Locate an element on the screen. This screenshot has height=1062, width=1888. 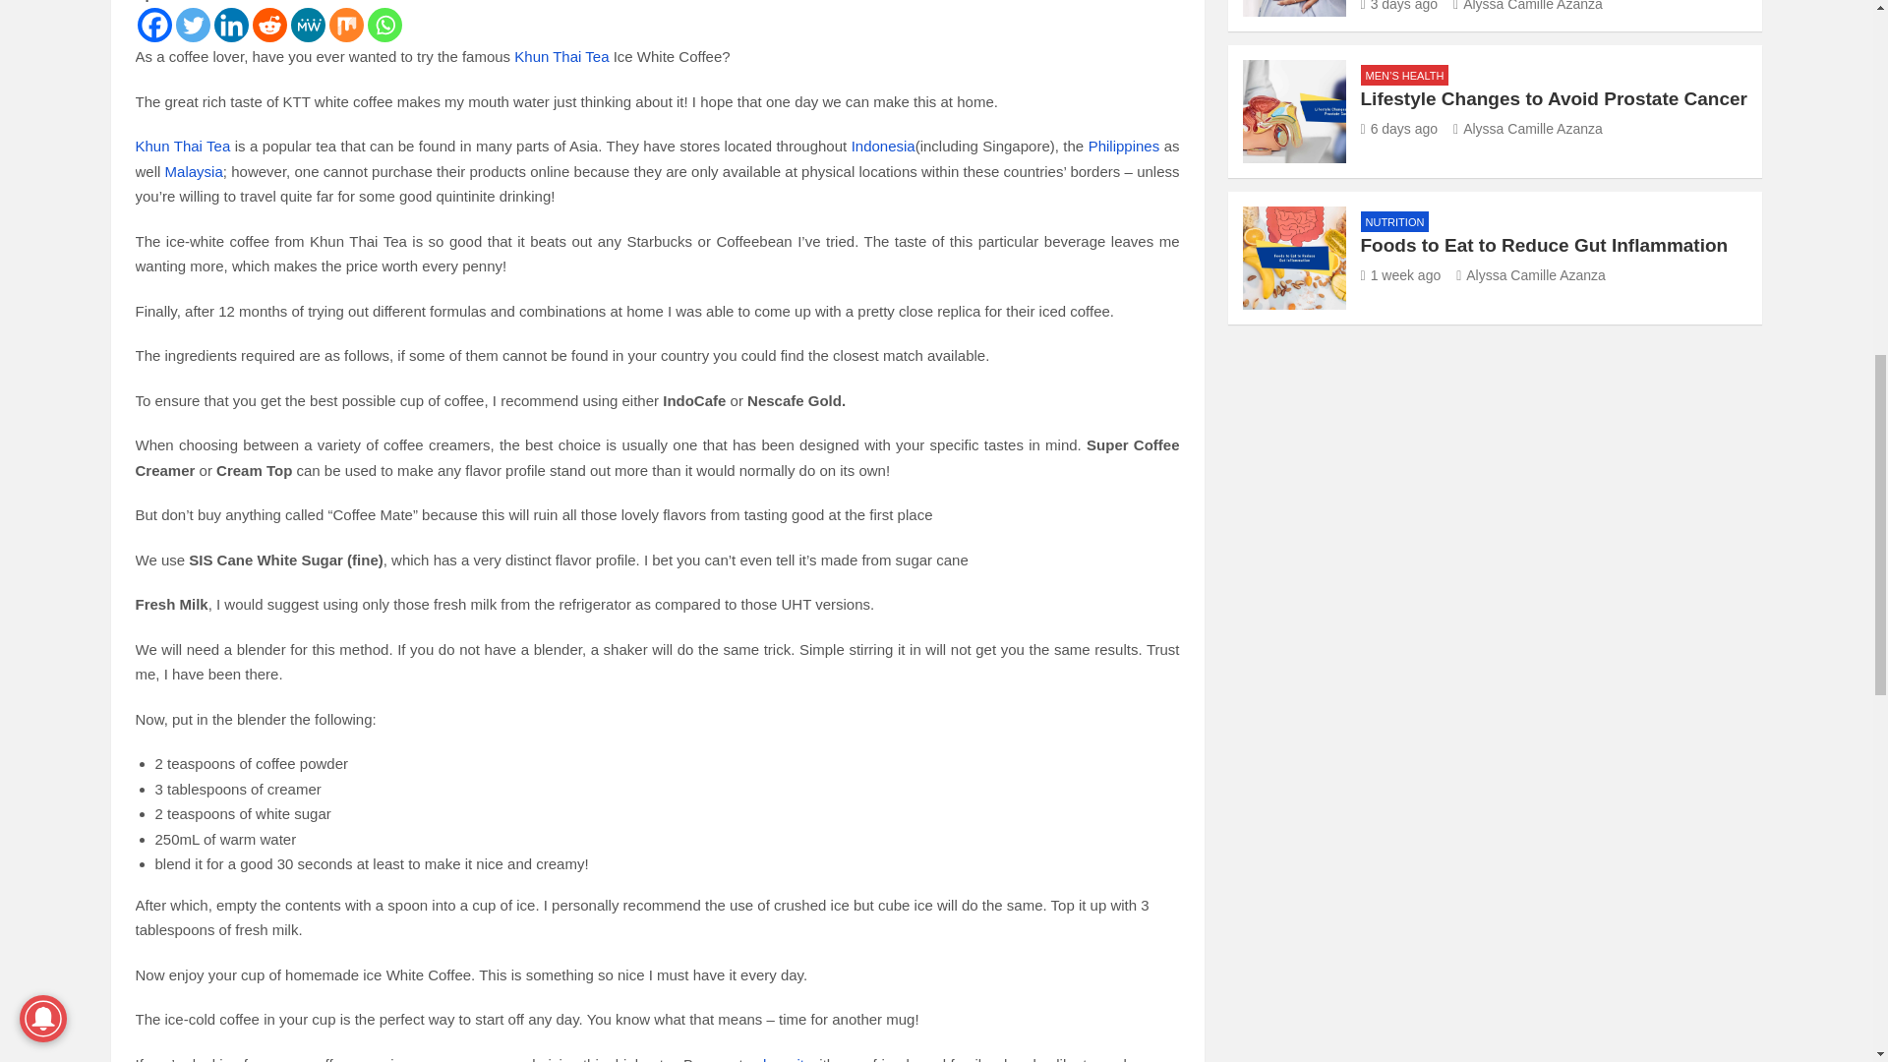
Whatsapp is located at coordinates (384, 25).